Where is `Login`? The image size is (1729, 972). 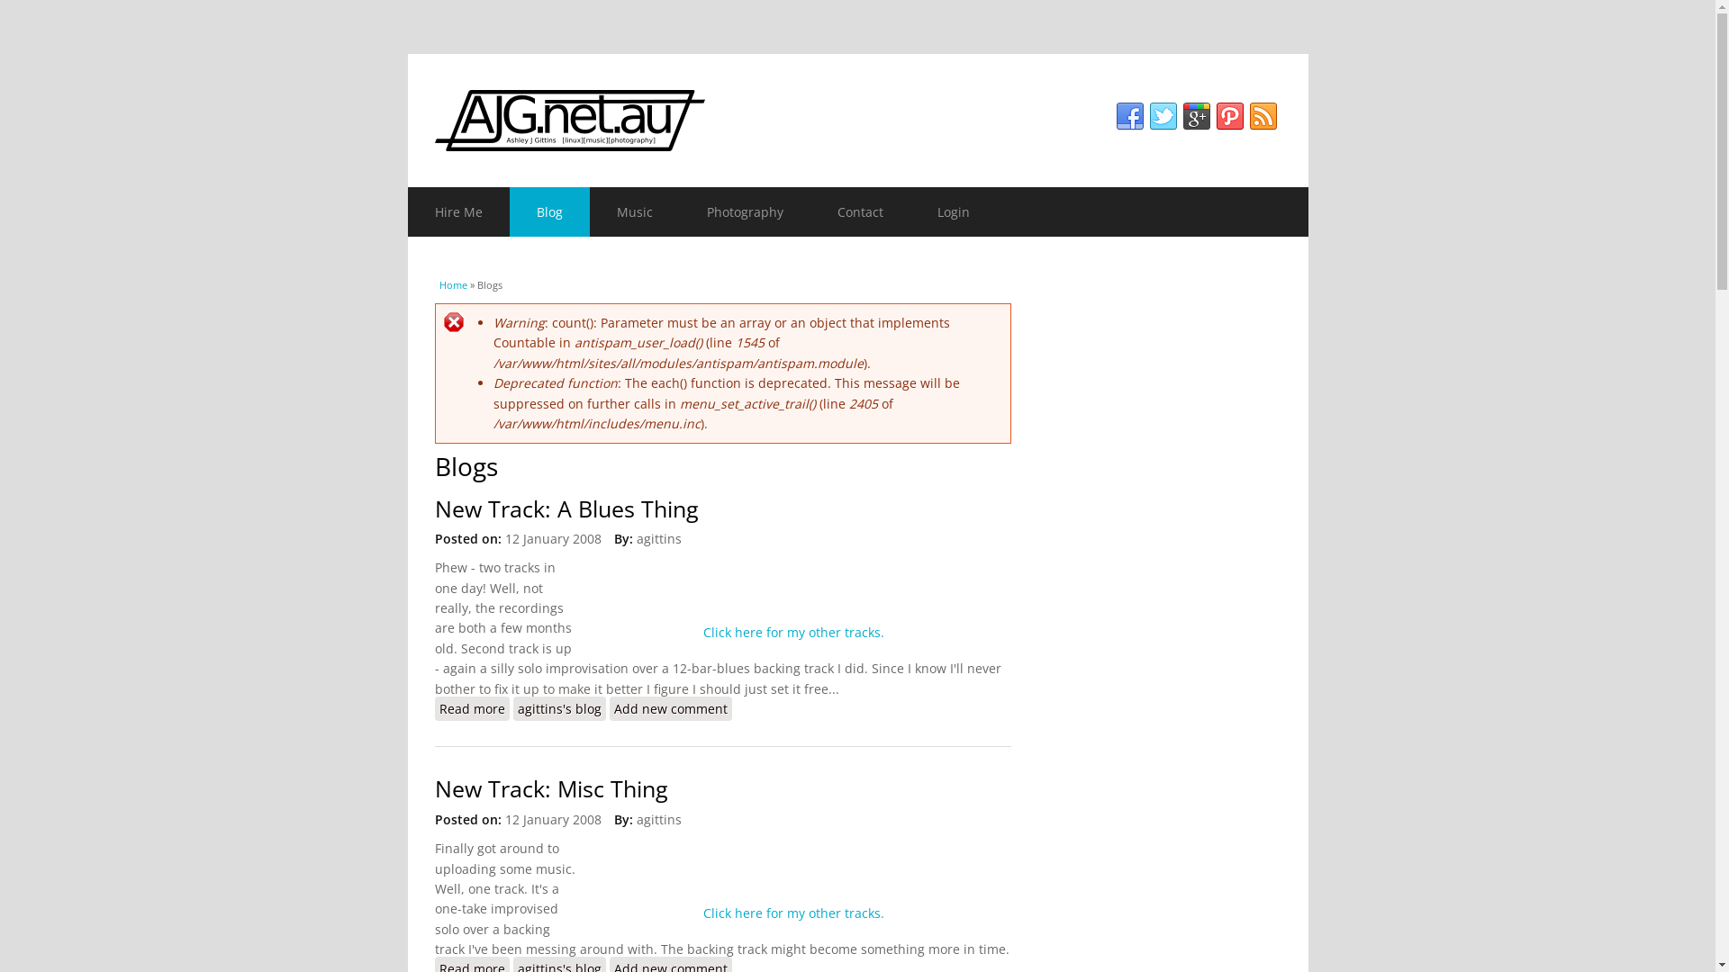
Login is located at coordinates (953, 212).